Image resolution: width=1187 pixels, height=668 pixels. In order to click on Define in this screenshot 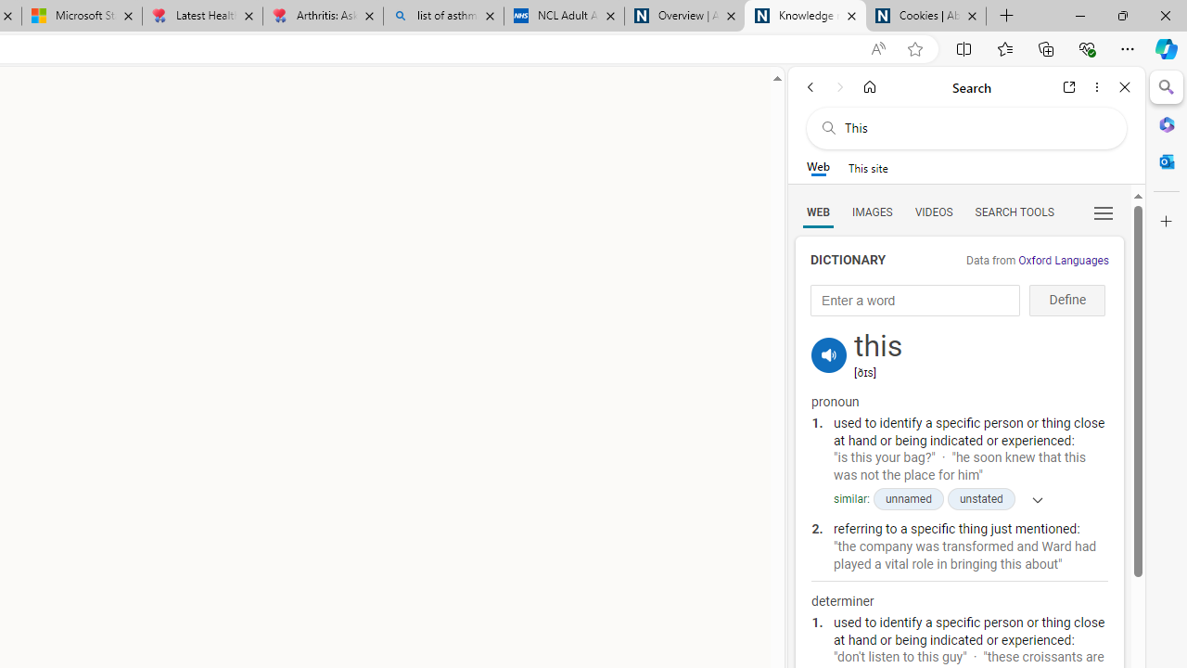, I will do `click(1066, 301)`.